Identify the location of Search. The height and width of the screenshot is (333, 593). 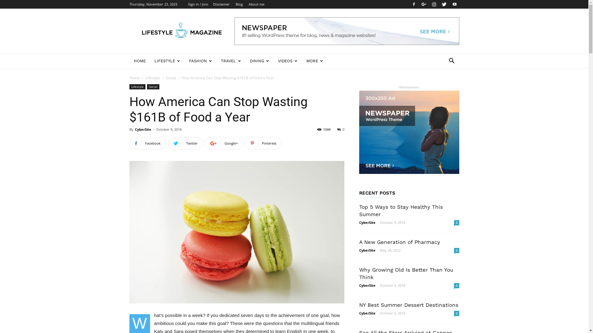
(442, 86).